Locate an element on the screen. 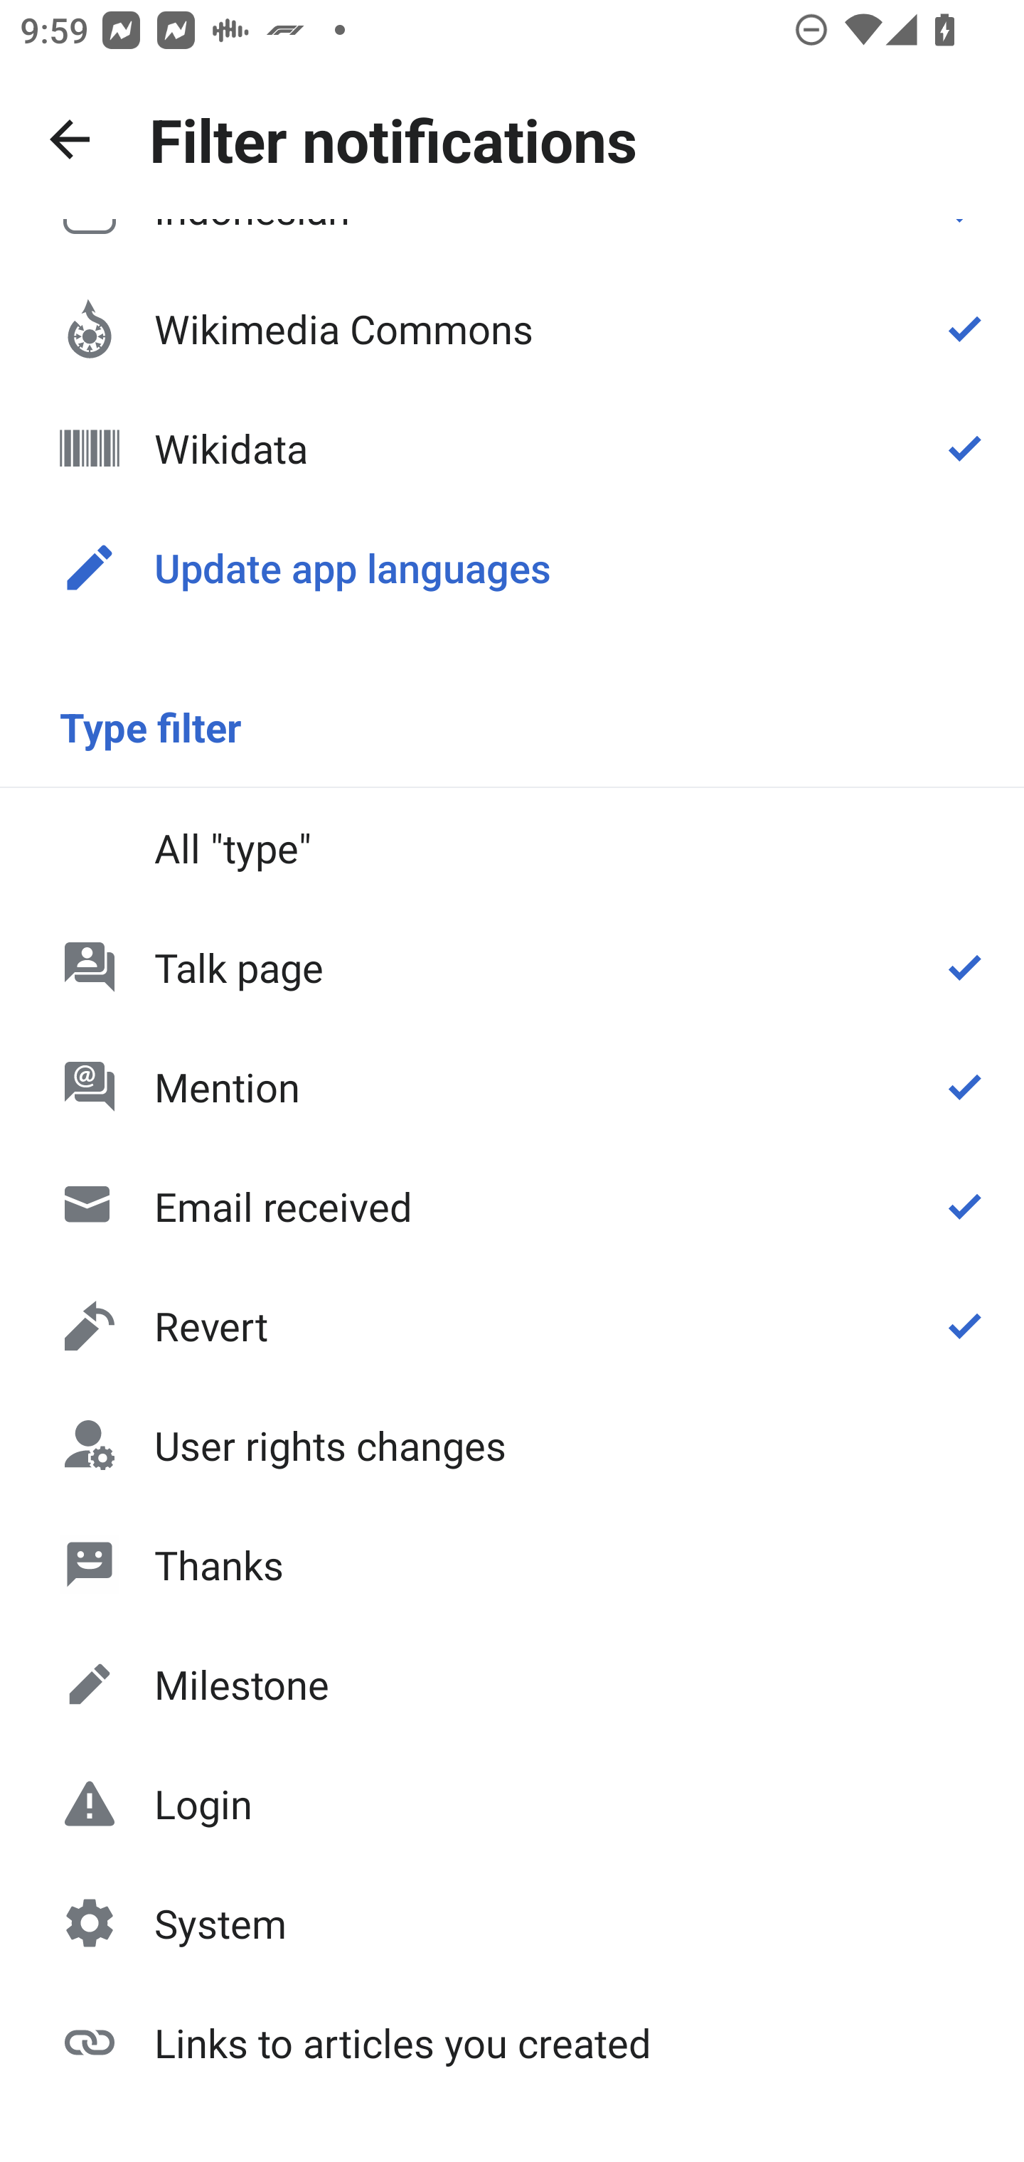 This screenshot has width=1024, height=2162. Talk page is located at coordinates (512, 967).